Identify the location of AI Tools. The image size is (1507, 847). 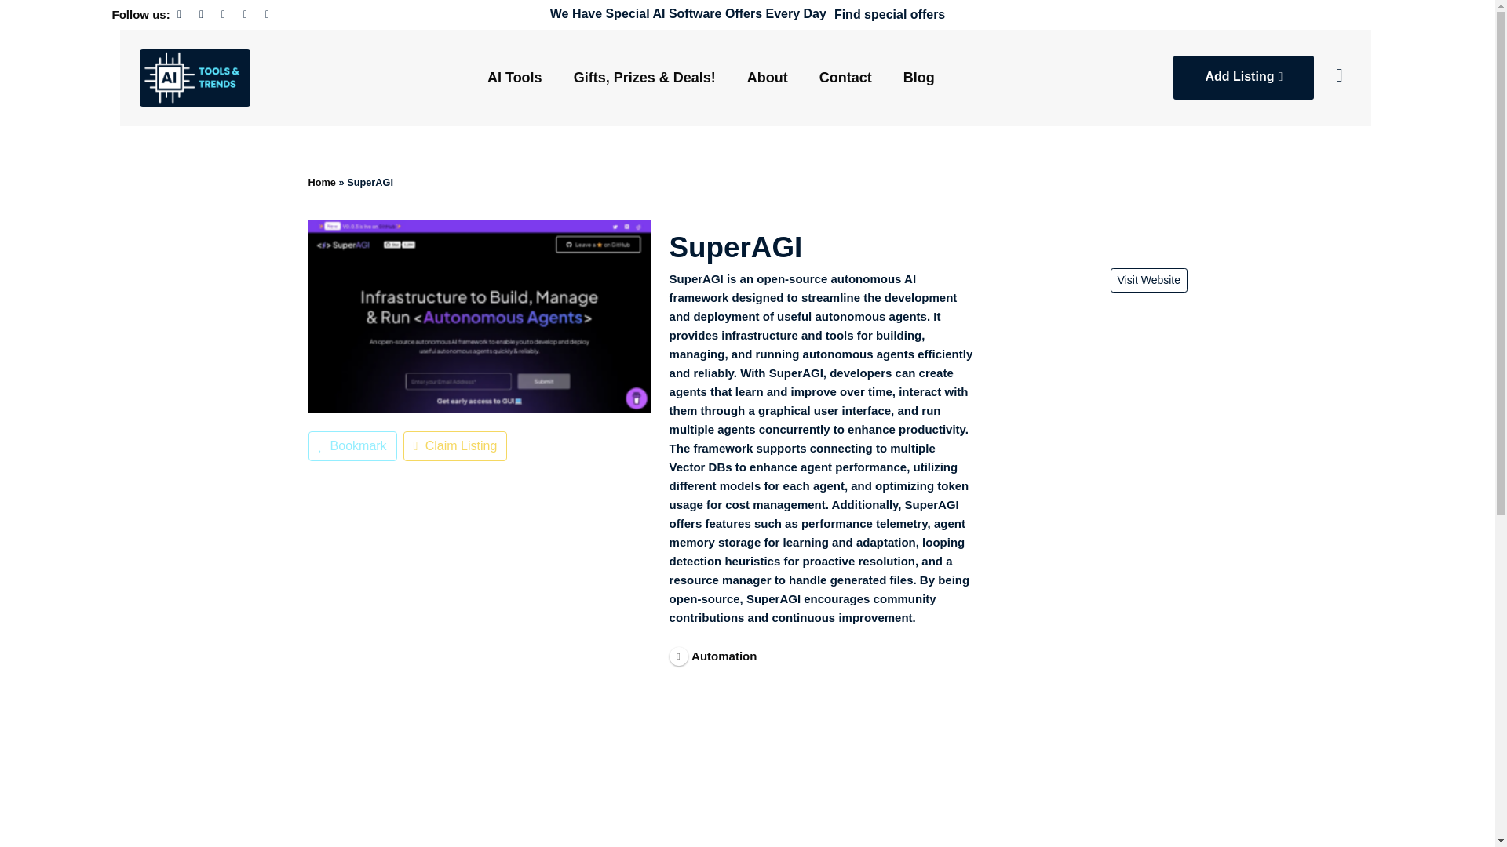
(514, 77).